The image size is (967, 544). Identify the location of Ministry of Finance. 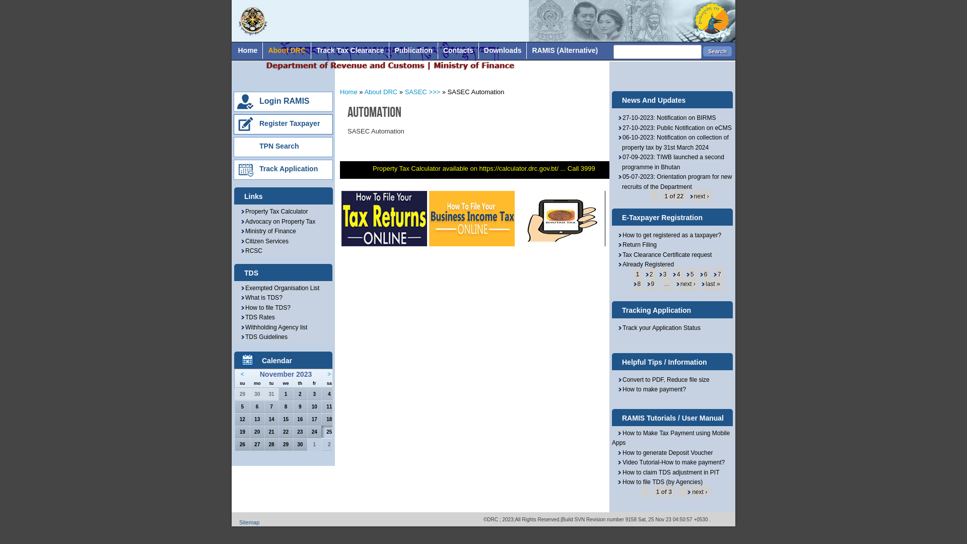
(268, 231).